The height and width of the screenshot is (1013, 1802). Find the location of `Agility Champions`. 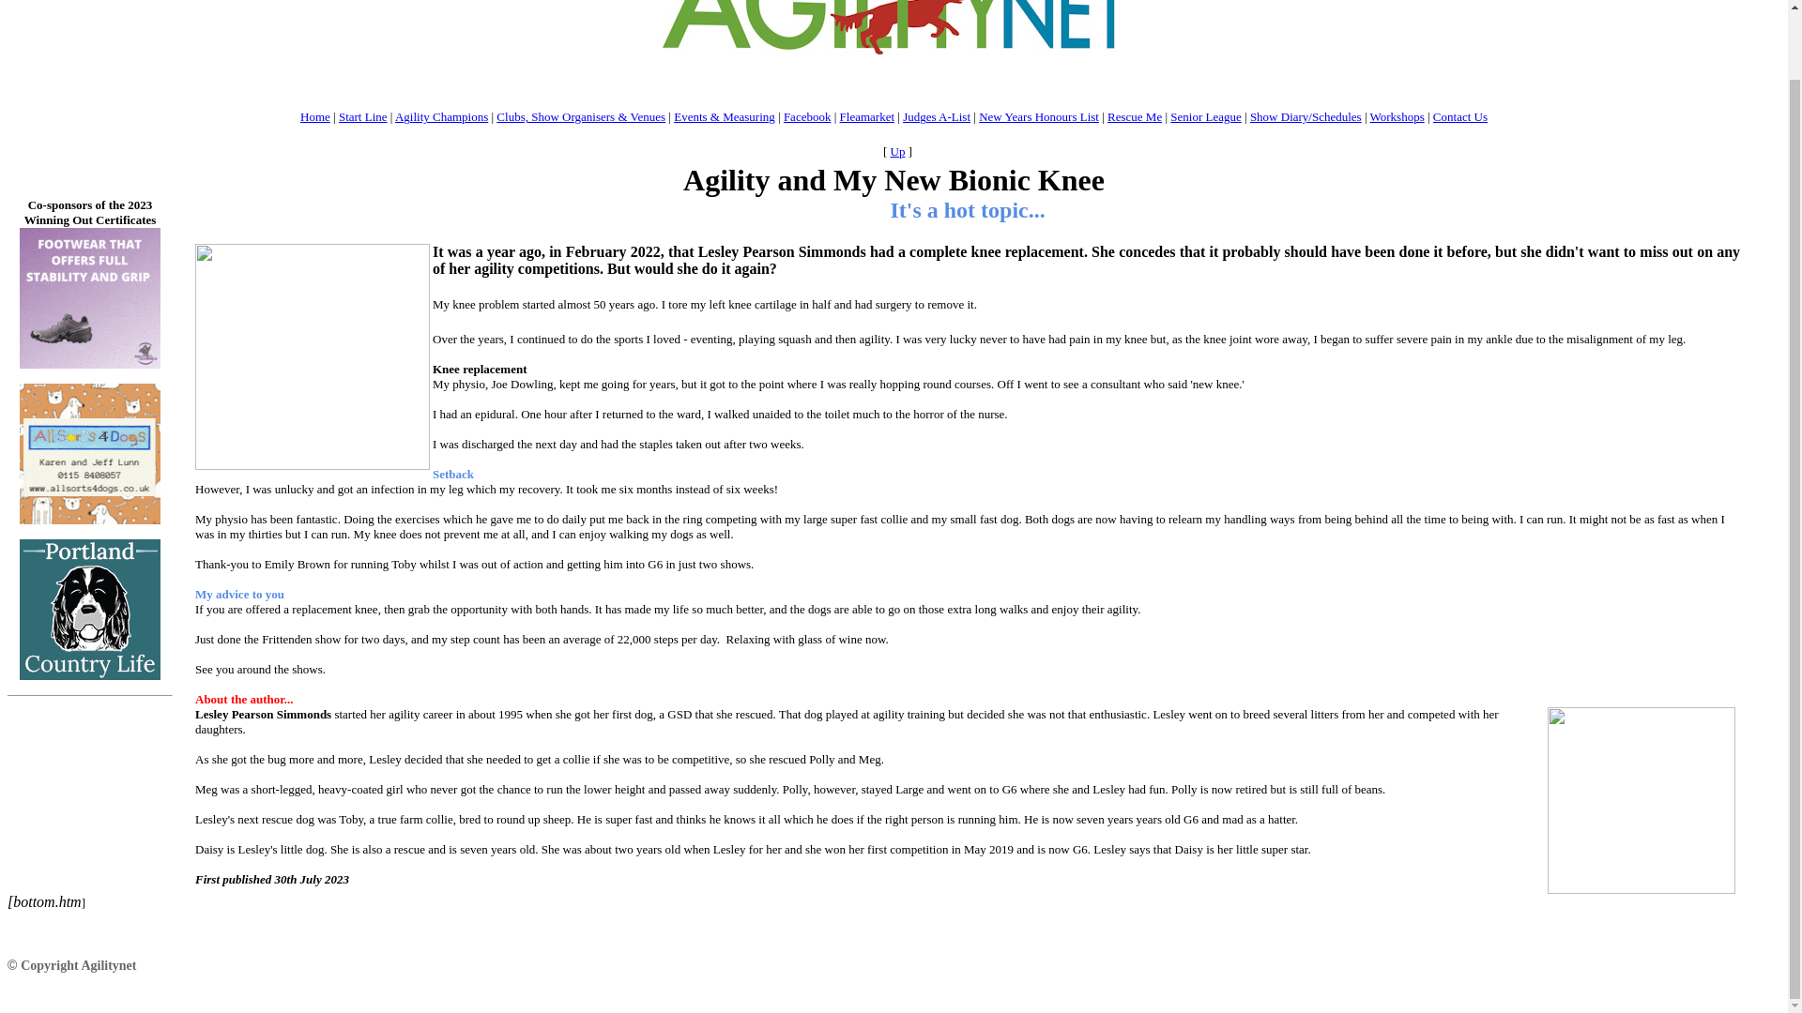

Agility Champions is located at coordinates (441, 116).